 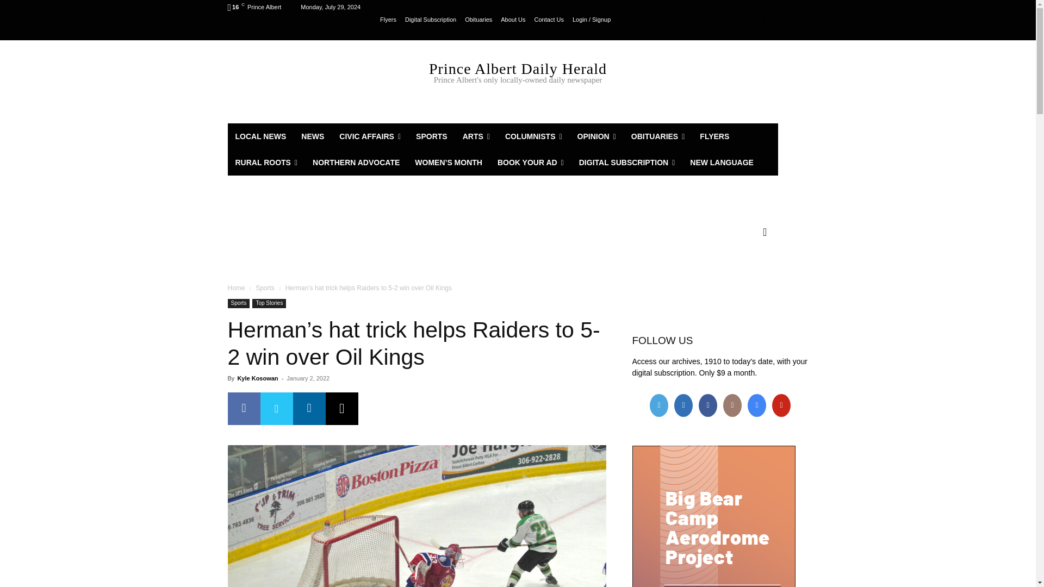 What do you see at coordinates (244, 409) in the screenshot?
I see `Facebook` at bounding box center [244, 409].